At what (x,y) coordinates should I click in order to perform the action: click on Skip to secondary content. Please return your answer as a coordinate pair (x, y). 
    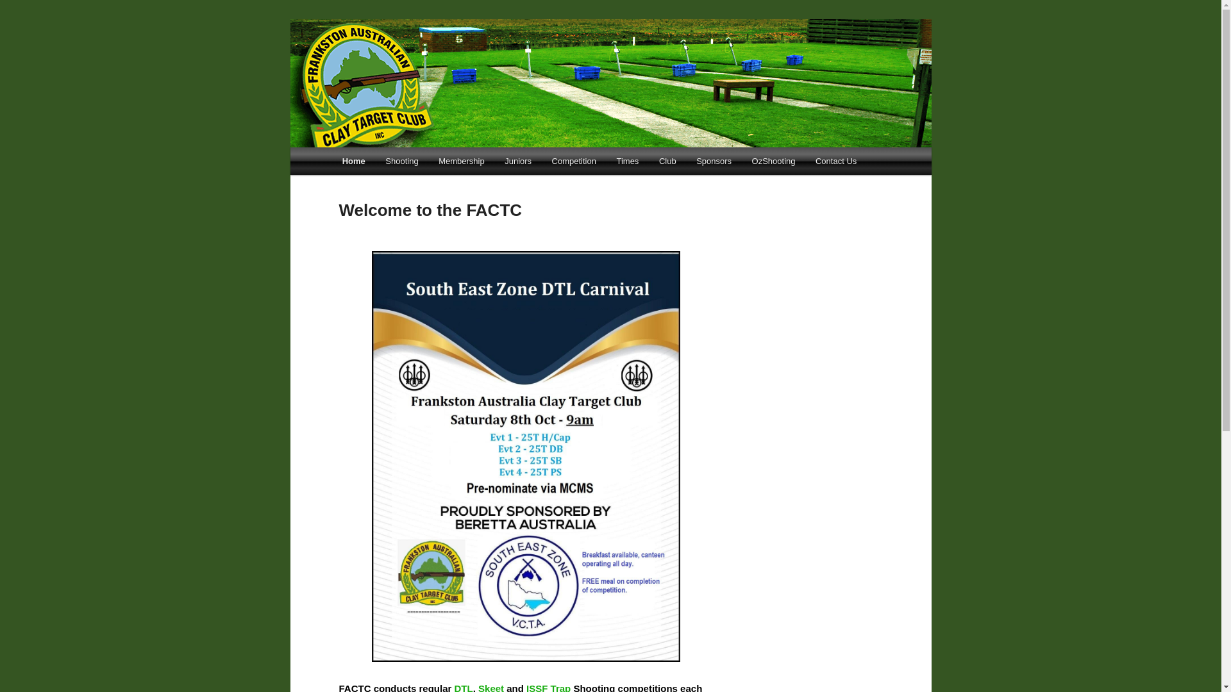
    Looking at the image, I should click on (405, 163).